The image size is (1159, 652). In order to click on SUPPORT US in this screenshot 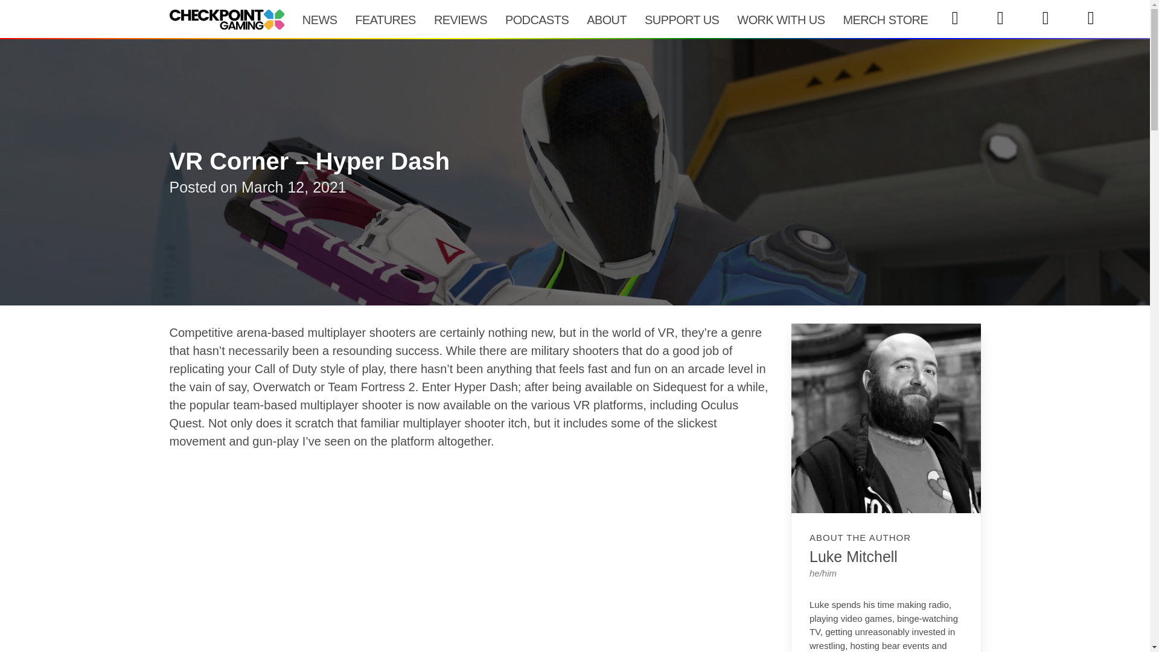, I will do `click(681, 19)`.